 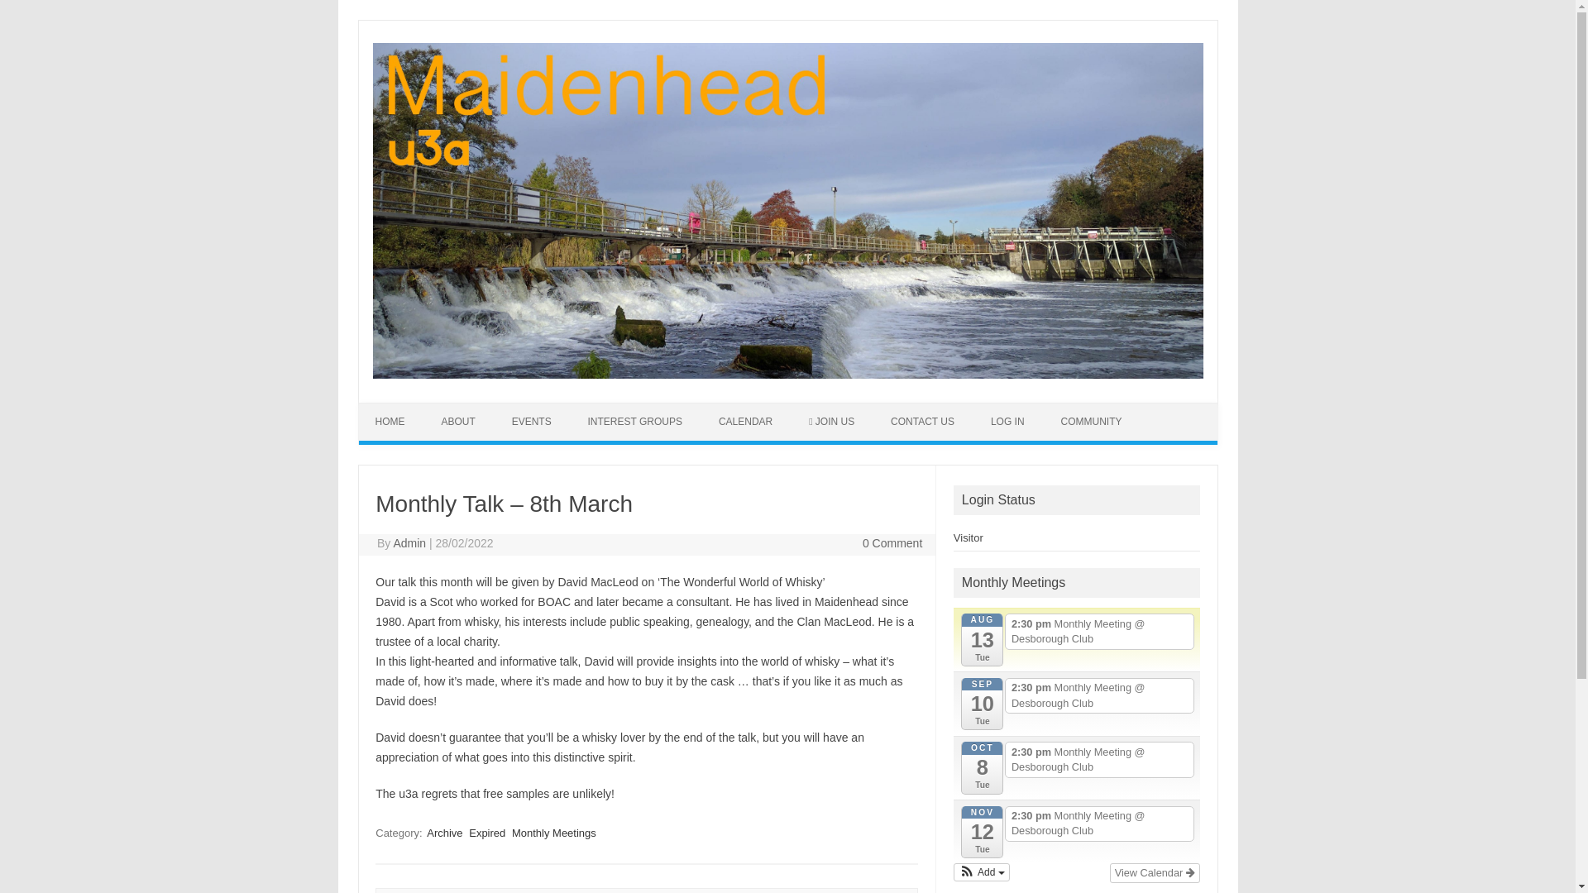 What do you see at coordinates (397, 408) in the screenshot?
I see `Skip to content` at bounding box center [397, 408].